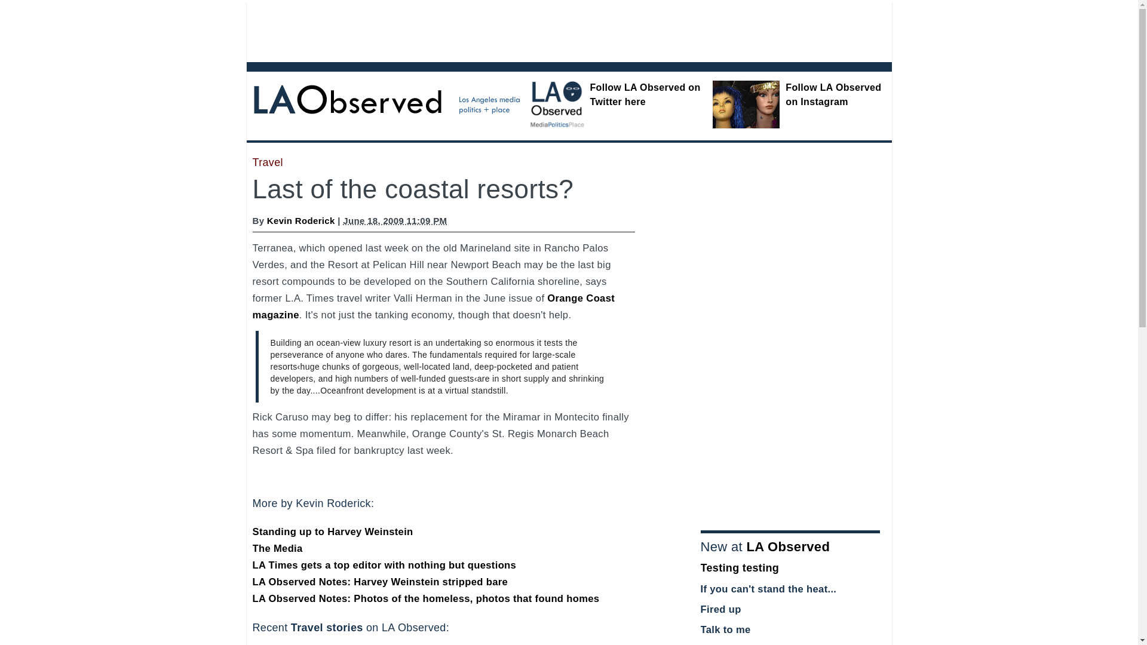 The height and width of the screenshot is (645, 1147). What do you see at coordinates (725, 629) in the screenshot?
I see `Talk to me` at bounding box center [725, 629].